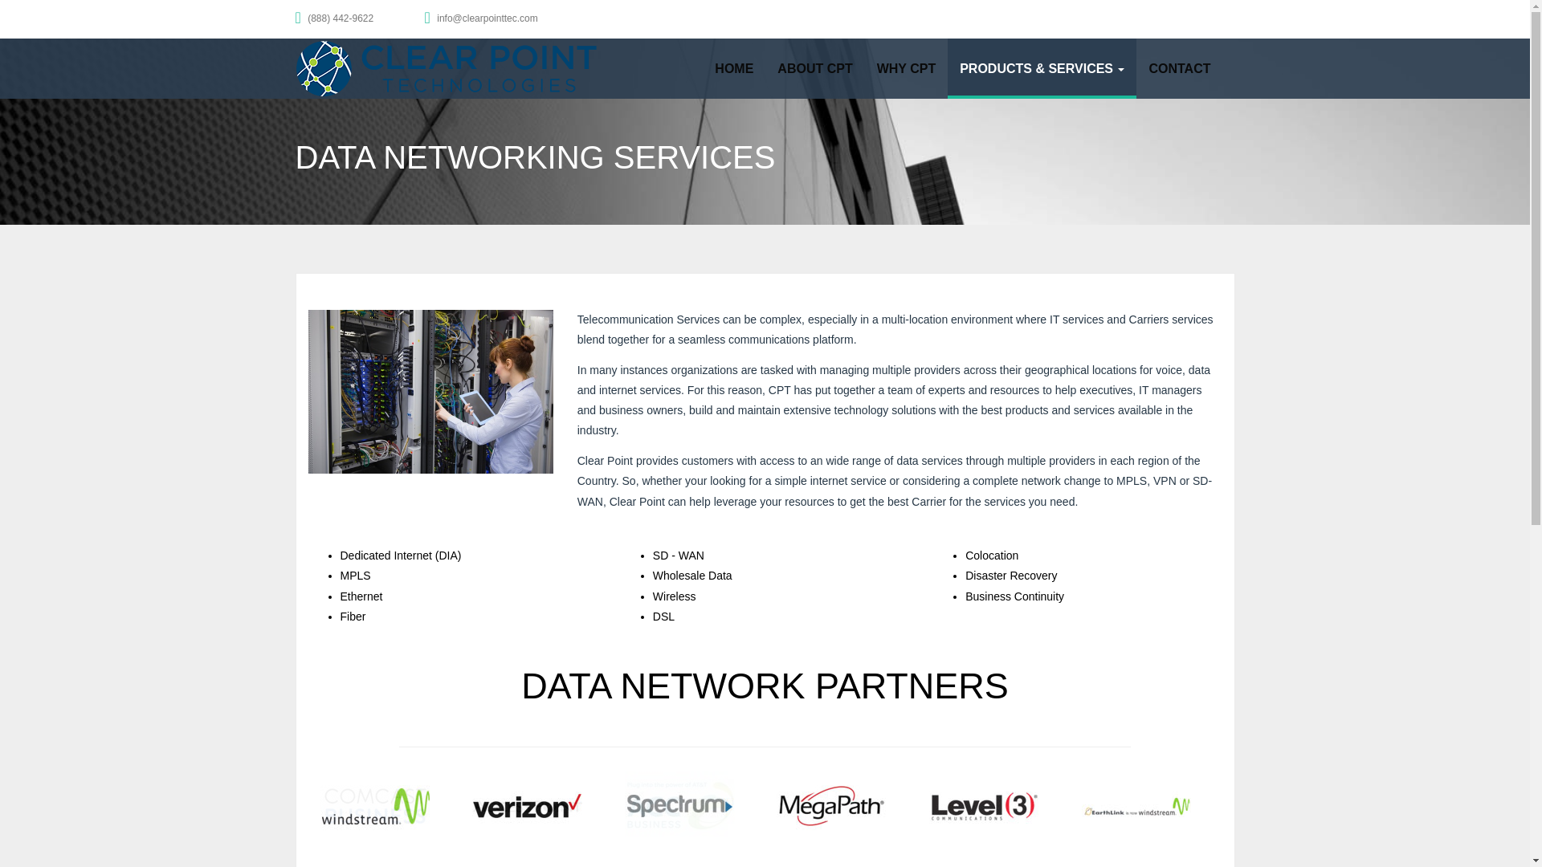  What do you see at coordinates (906, 68) in the screenshot?
I see `Why CPT` at bounding box center [906, 68].